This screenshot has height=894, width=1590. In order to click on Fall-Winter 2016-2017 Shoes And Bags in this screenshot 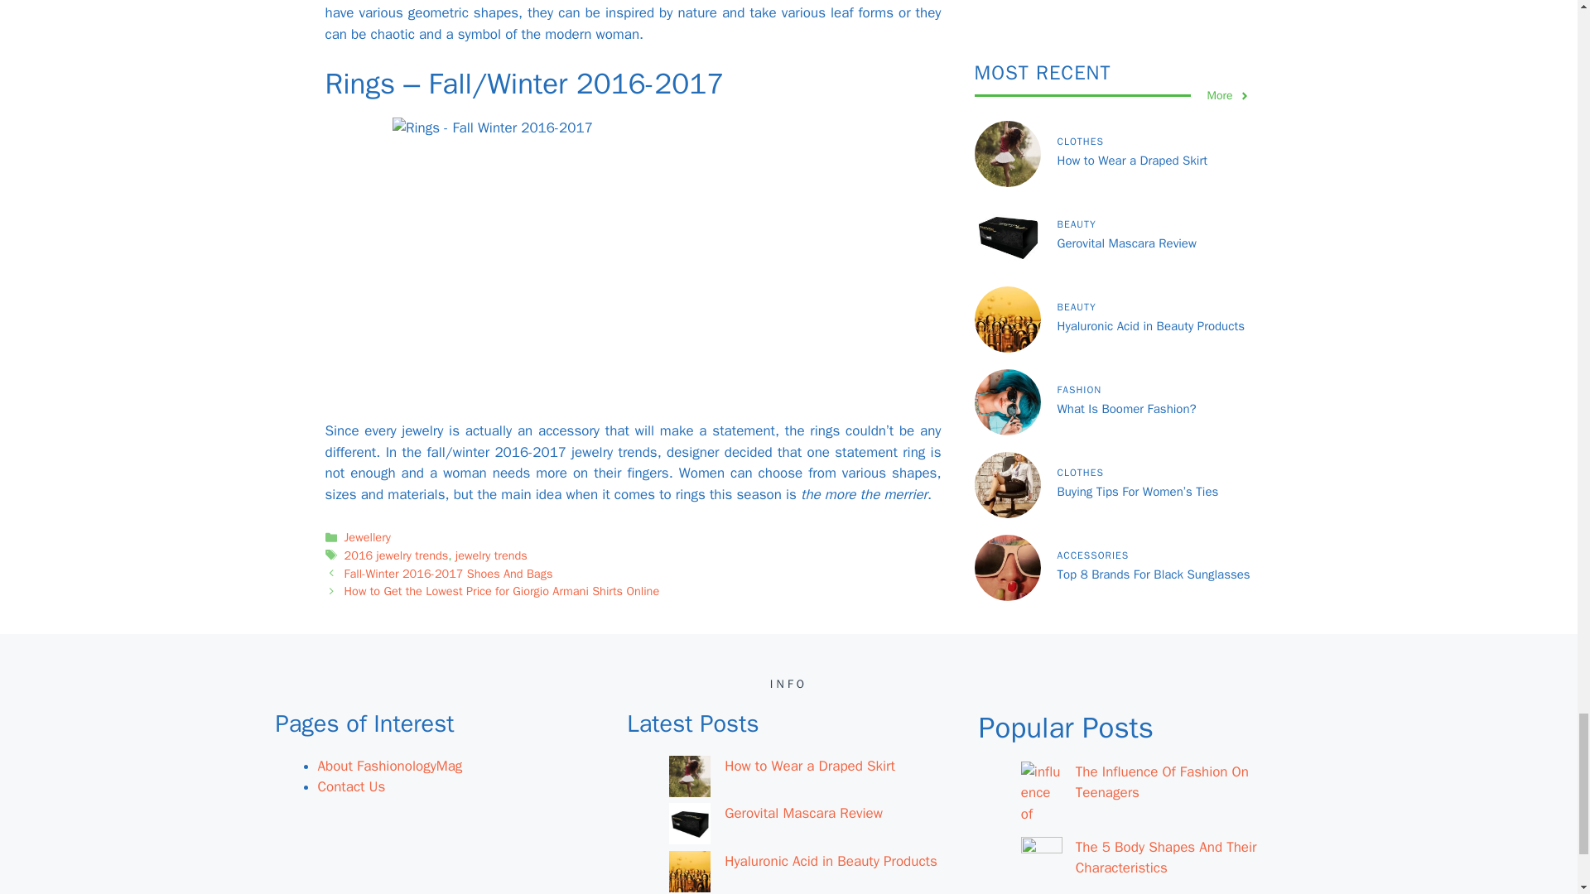, I will do `click(449, 573)`.